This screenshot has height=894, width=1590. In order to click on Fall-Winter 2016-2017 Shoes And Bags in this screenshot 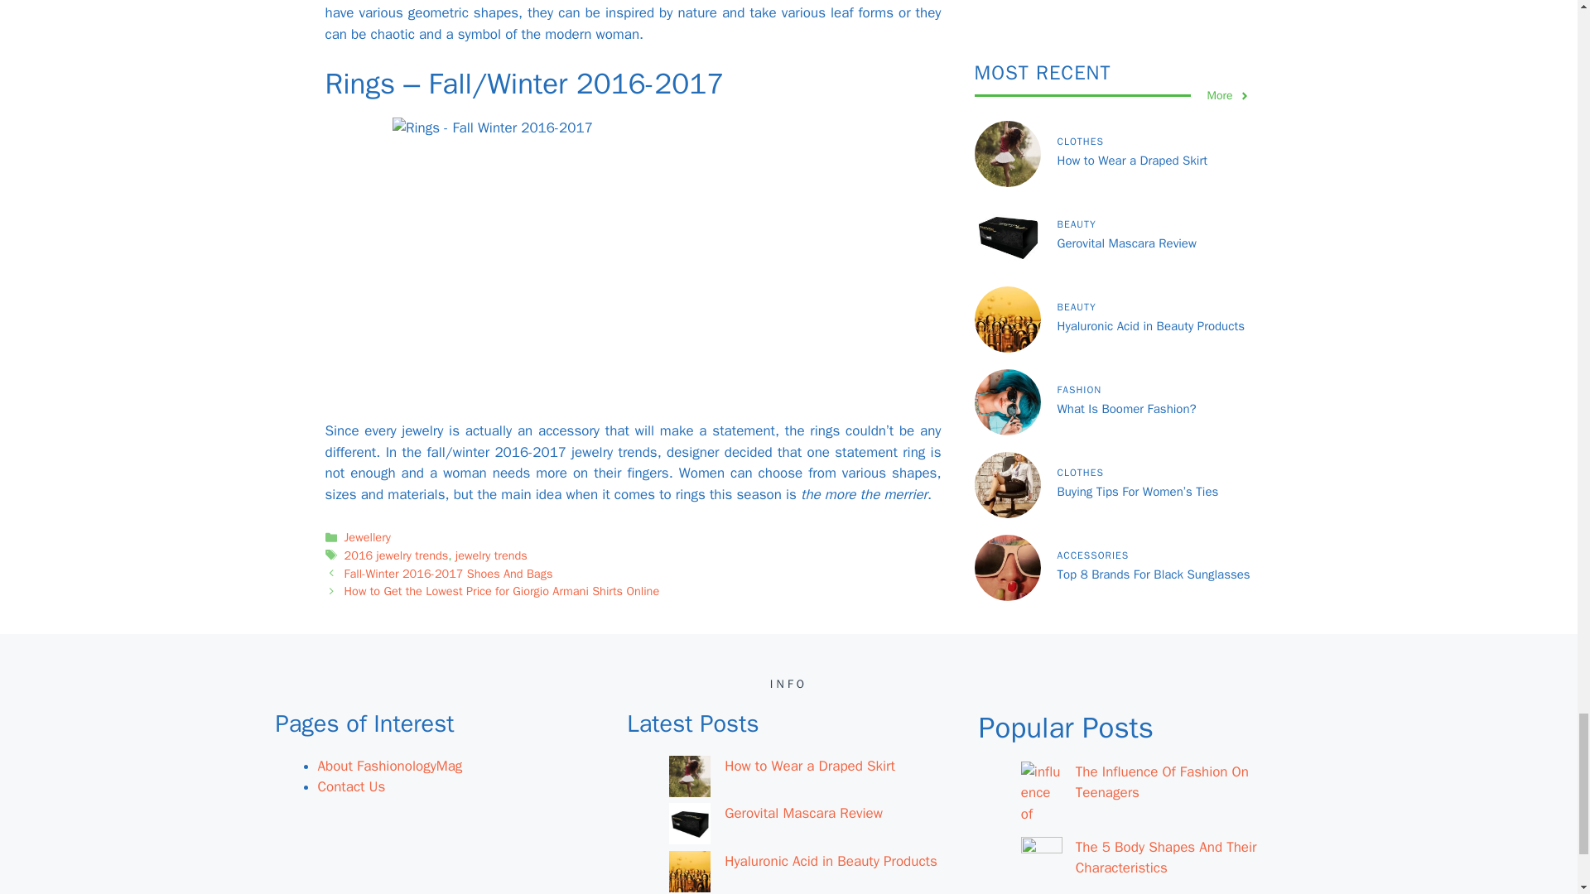, I will do `click(449, 573)`.